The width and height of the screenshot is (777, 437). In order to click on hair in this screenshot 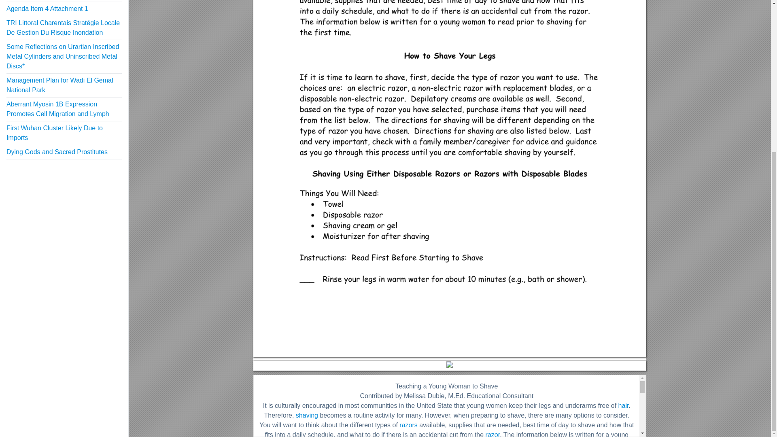, I will do `click(623, 405)`.